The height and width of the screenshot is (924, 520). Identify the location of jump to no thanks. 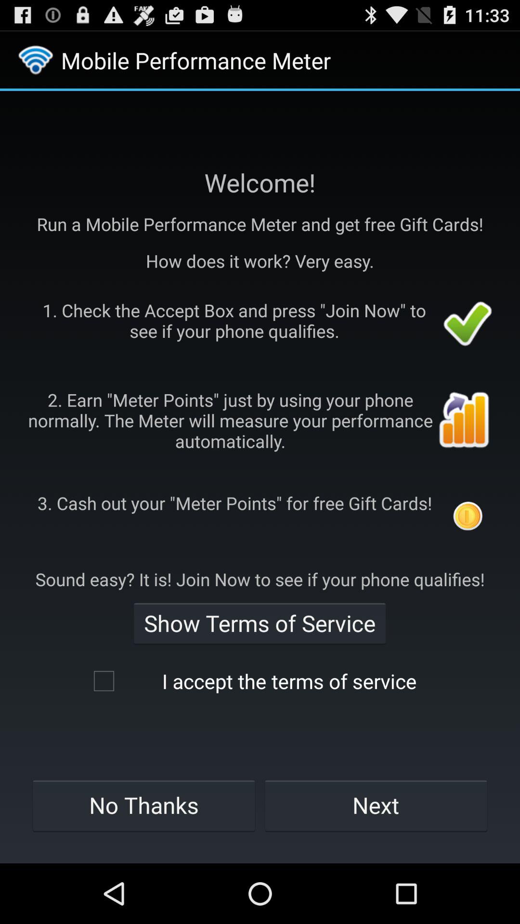
(143, 805).